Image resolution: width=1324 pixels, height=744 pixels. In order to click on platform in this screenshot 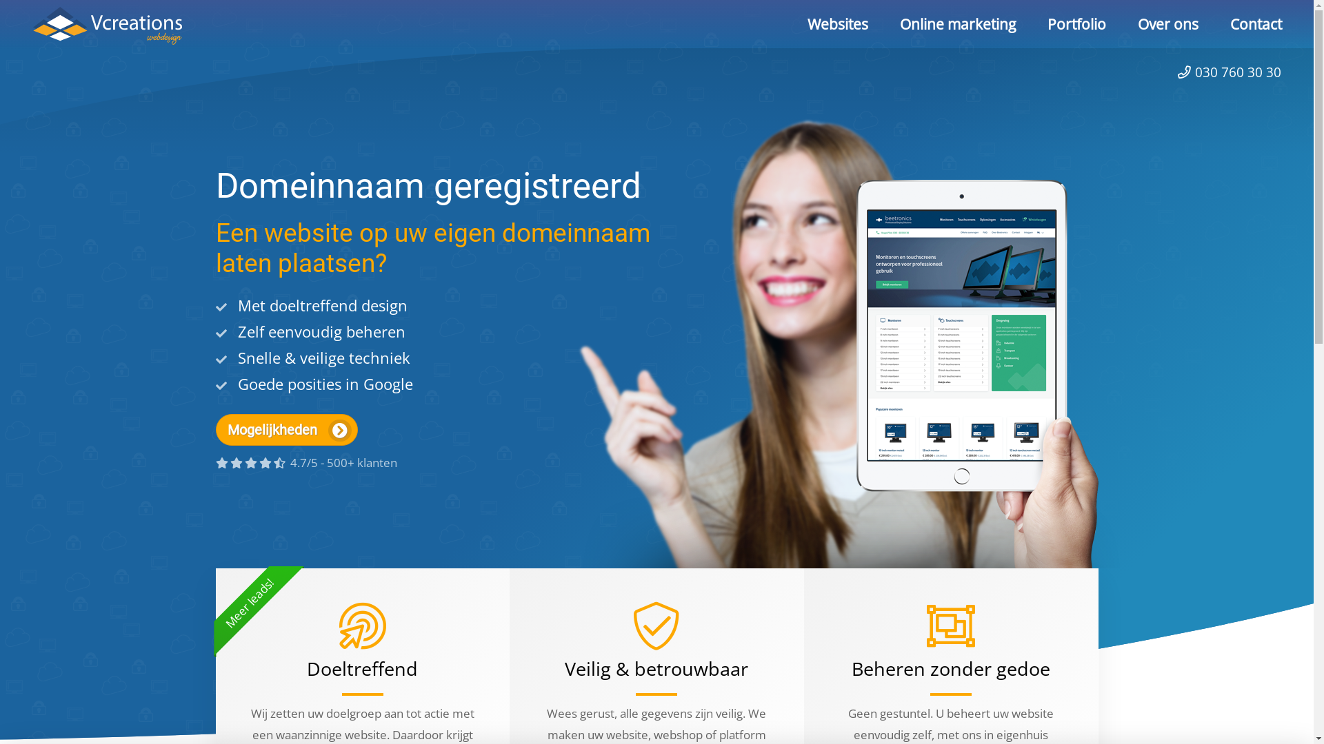, I will do `click(743, 734)`.